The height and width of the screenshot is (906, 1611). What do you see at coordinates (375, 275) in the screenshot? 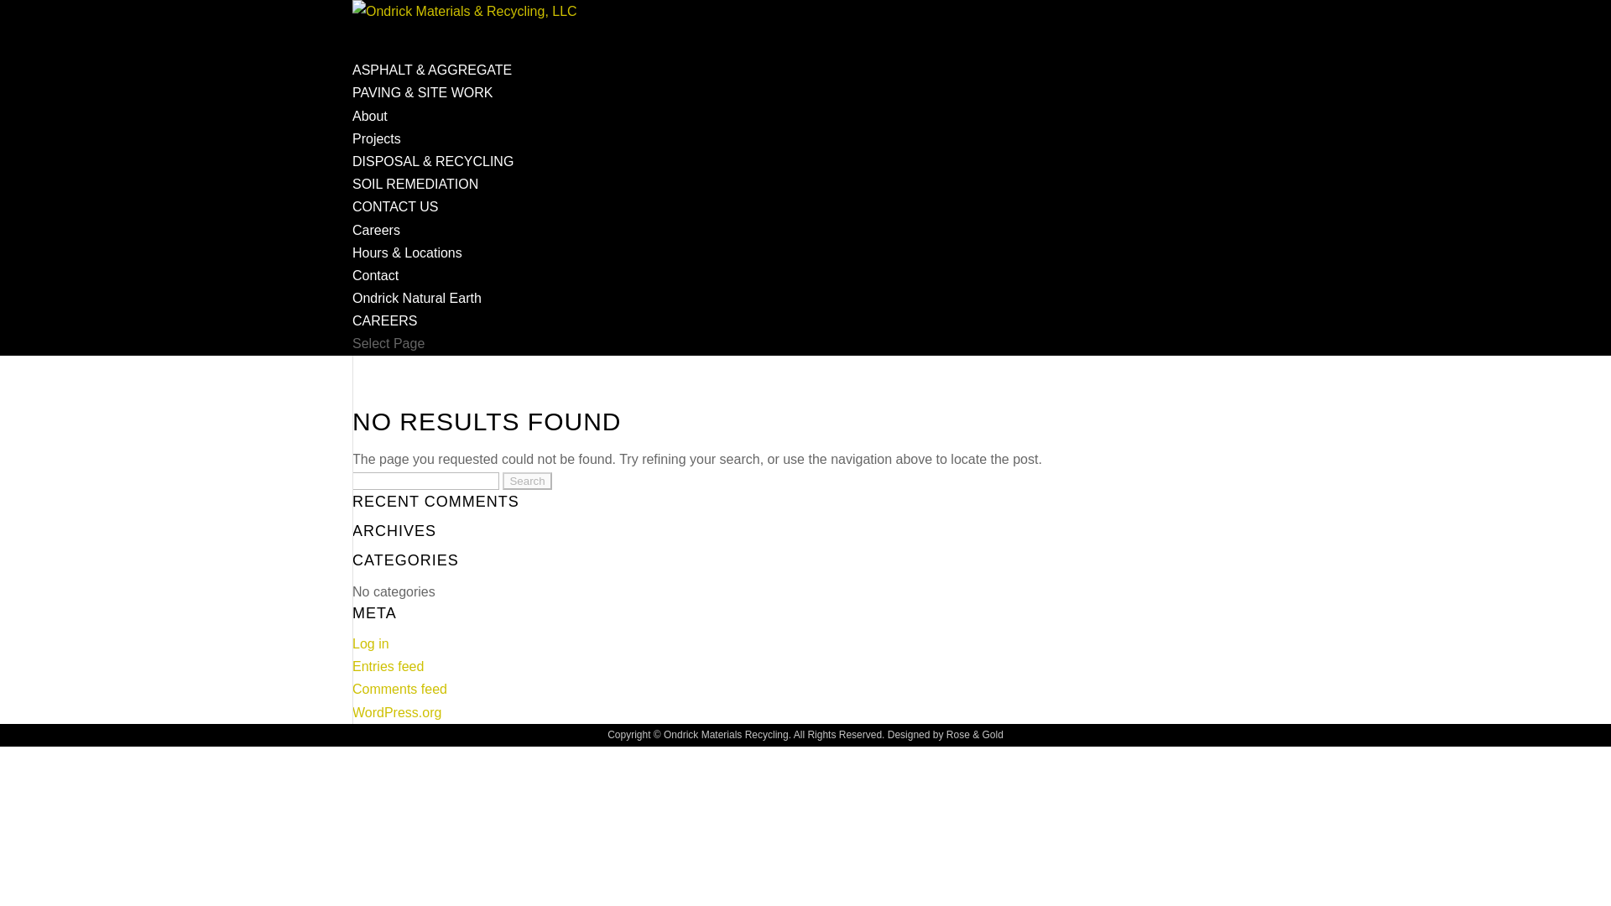
I see `Contact` at bounding box center [375, 275].